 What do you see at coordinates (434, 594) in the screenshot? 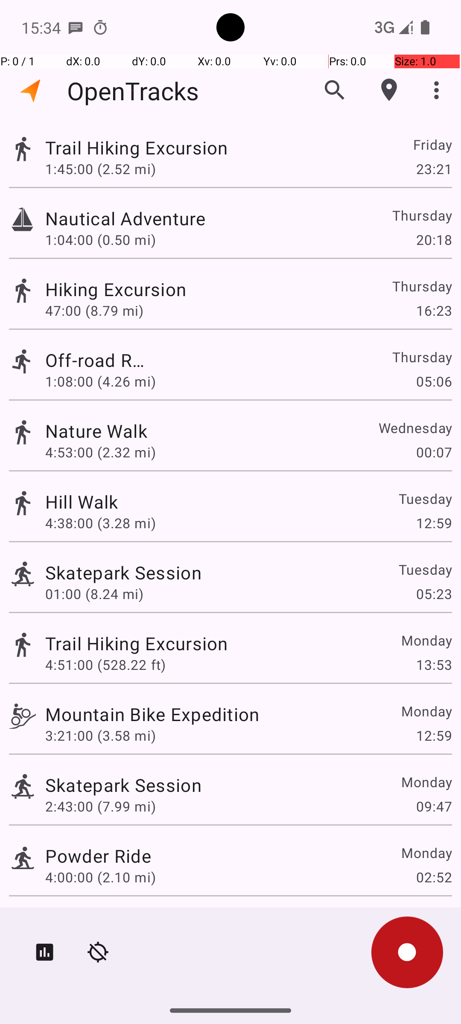
I see `05:23` at bounding box center [434, 594].